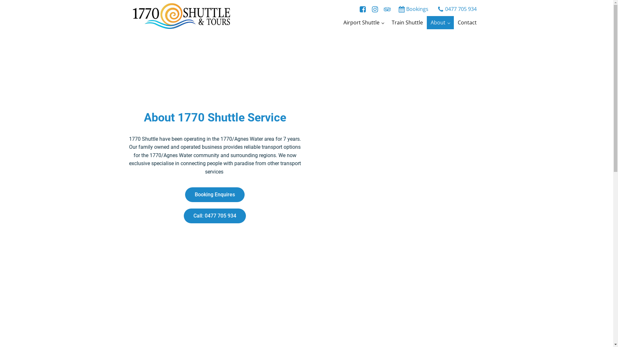  Describe the element at coordinates (215, 195) in the screenshot. I see `Booking Enquires` at that location.